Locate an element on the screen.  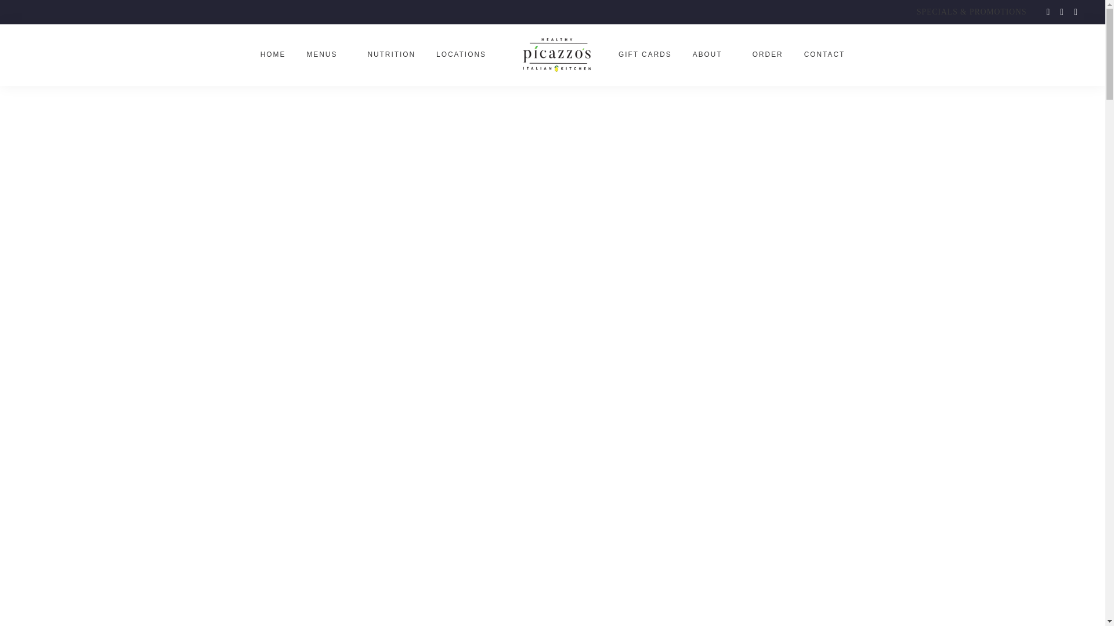
CONTACT is located at coordinates (825, 54).